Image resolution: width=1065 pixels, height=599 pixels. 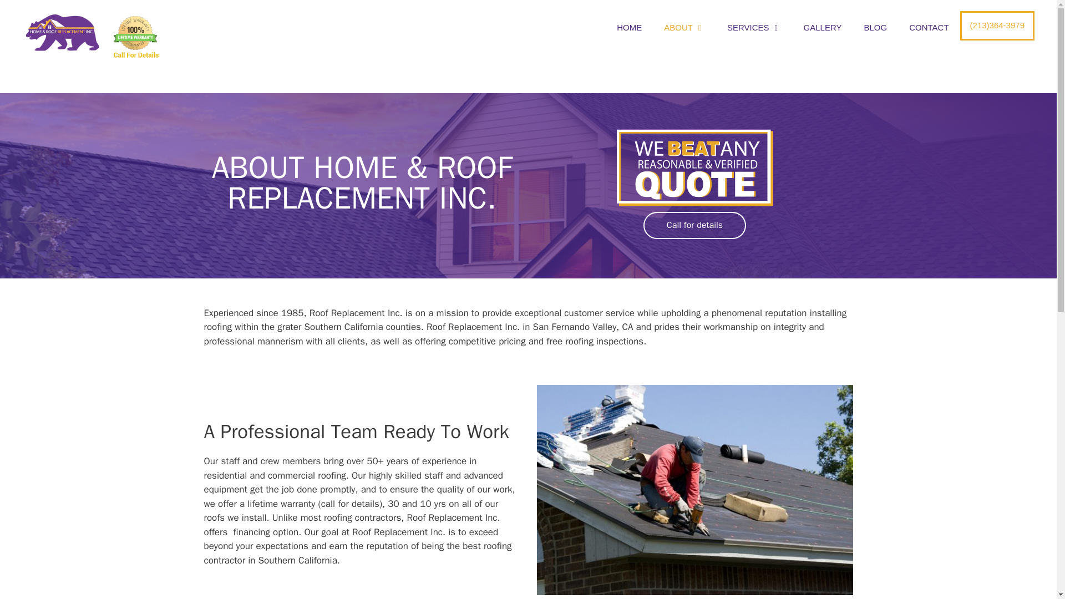 What do you see at coordinates (822, 28) in the screenshot?
I see `GALLERY` at bounding box center [822, 28].